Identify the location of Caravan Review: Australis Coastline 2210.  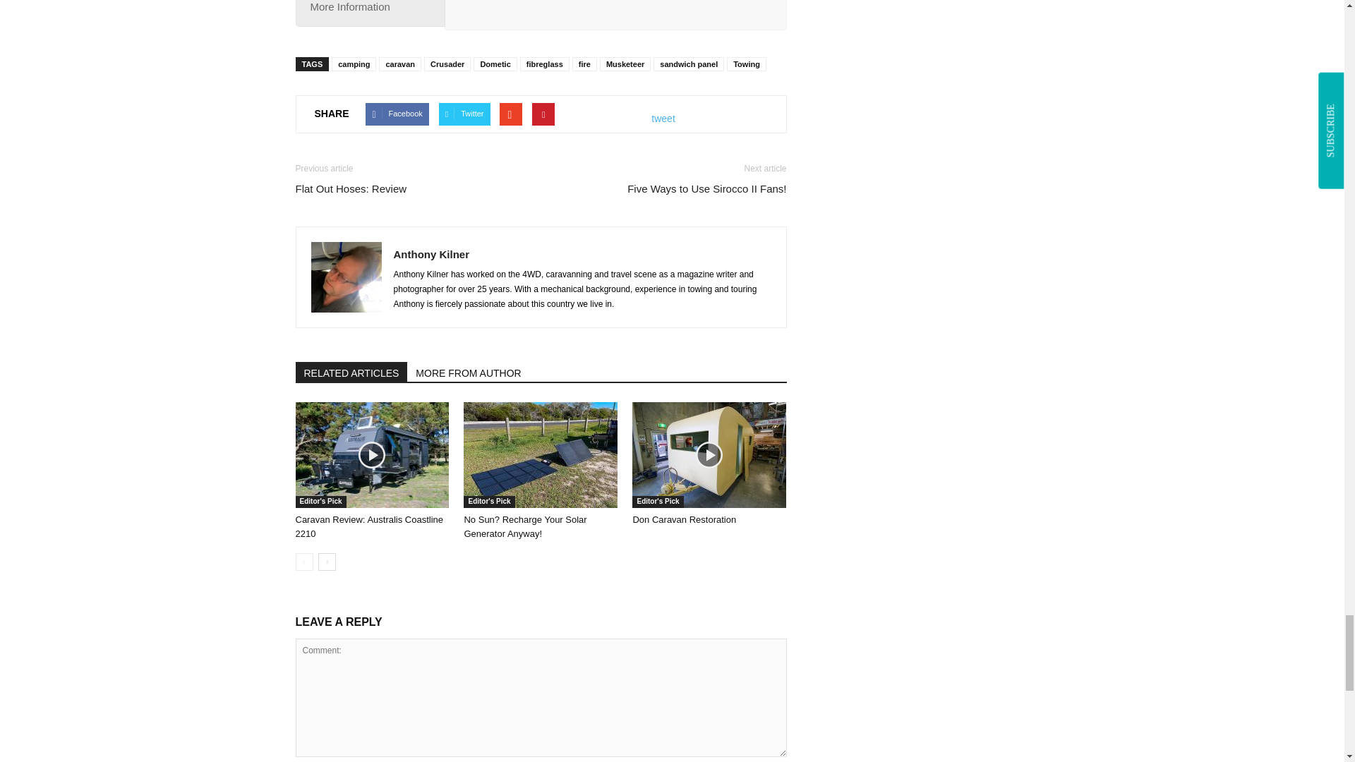
(368, 526).